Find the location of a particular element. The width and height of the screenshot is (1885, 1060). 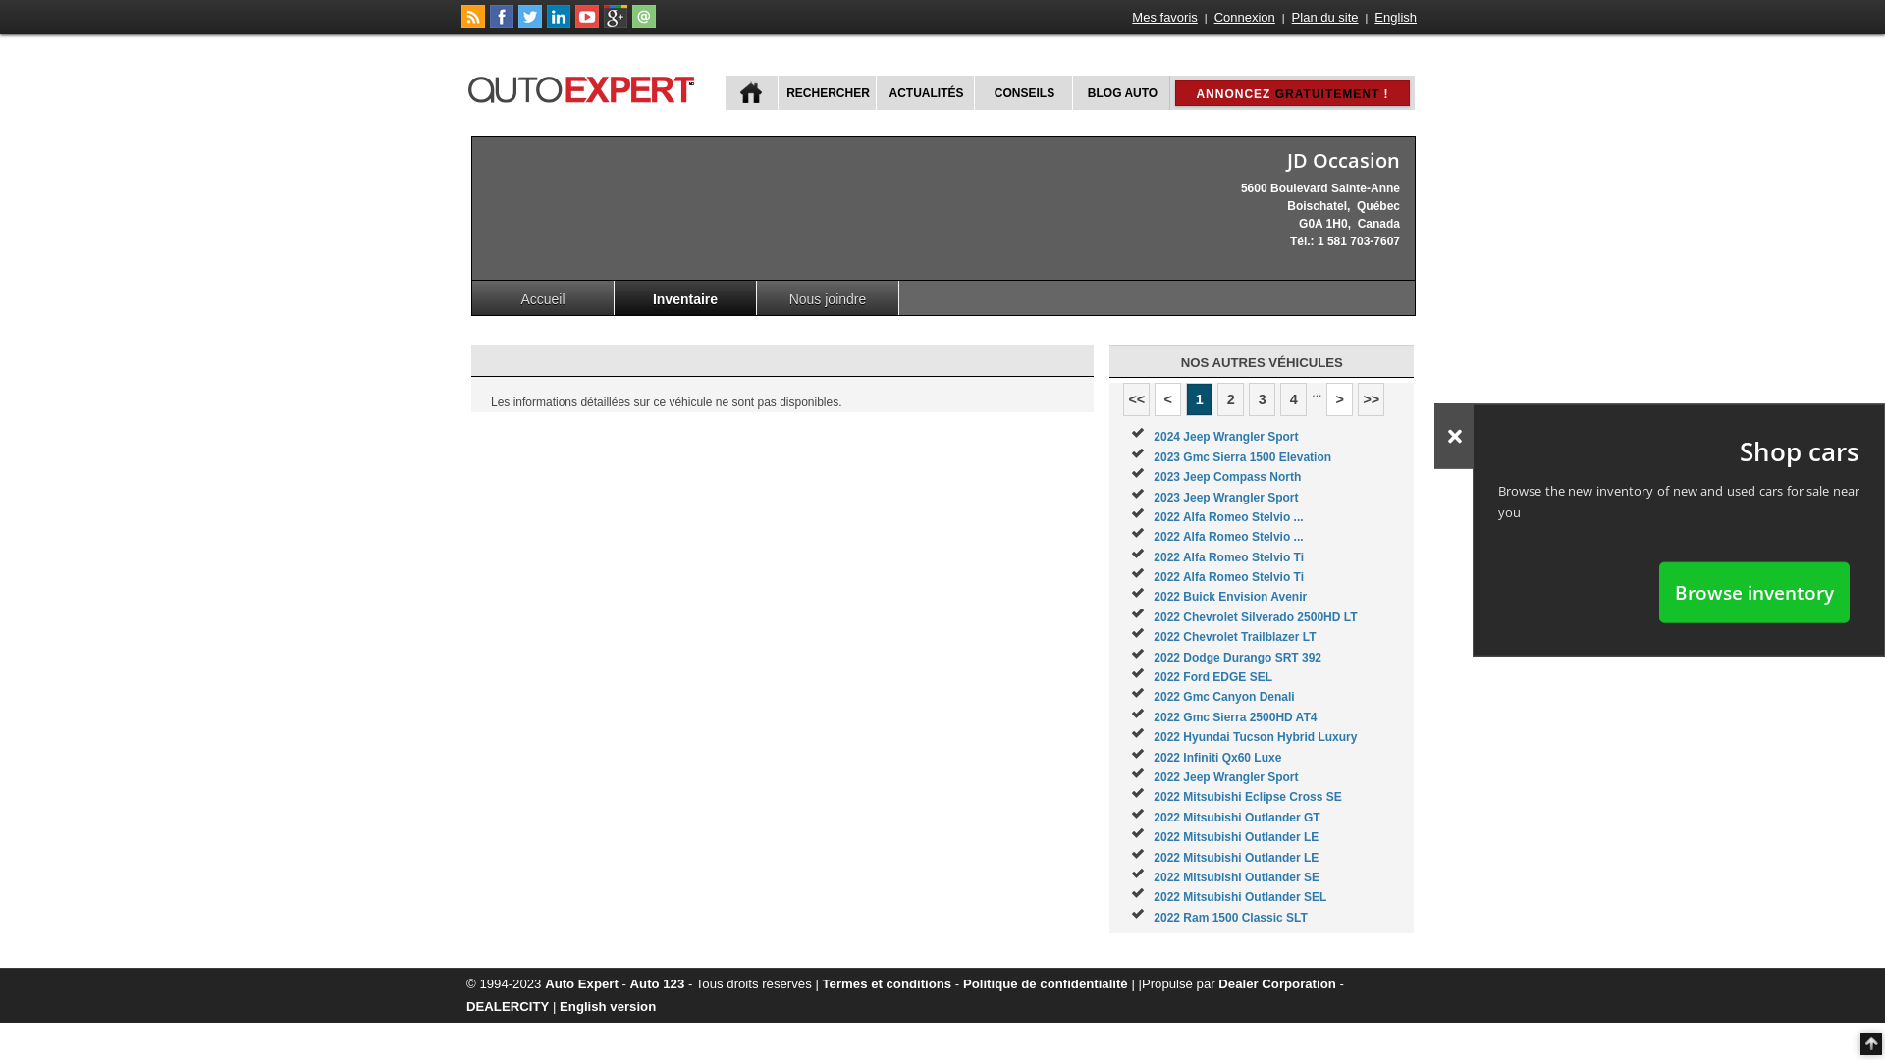

2022 Mitsubishi Outlander SE is located at coordinates (1237, 877).